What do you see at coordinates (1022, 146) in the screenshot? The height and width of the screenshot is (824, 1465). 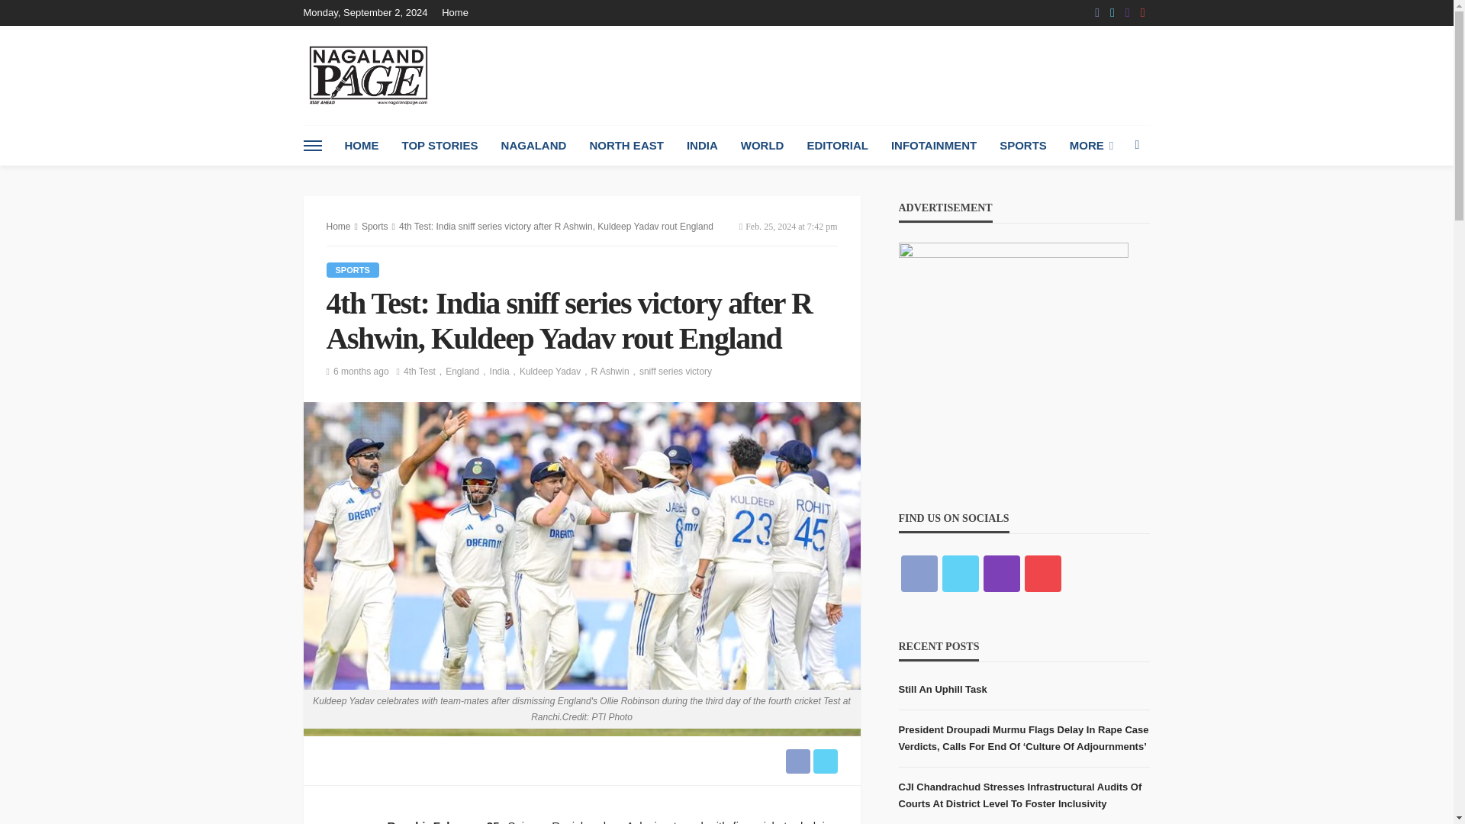 I see `SPORTS` at bounding box center [1022, 146].